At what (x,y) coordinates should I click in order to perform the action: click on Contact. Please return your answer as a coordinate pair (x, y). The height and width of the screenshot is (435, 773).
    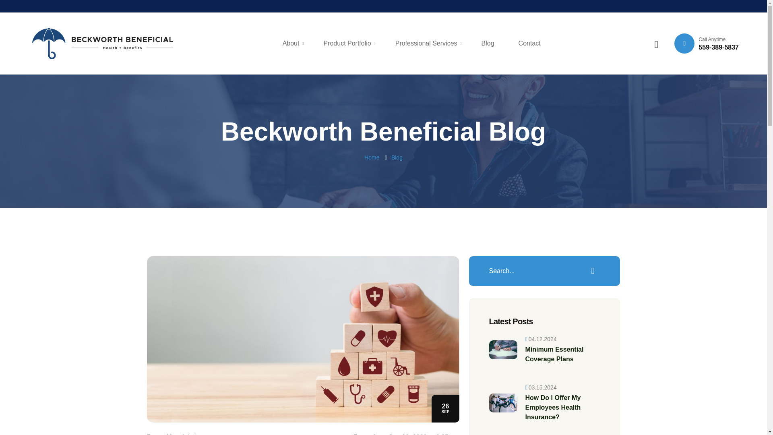
    Looking at the image, I should click on (294, 43).